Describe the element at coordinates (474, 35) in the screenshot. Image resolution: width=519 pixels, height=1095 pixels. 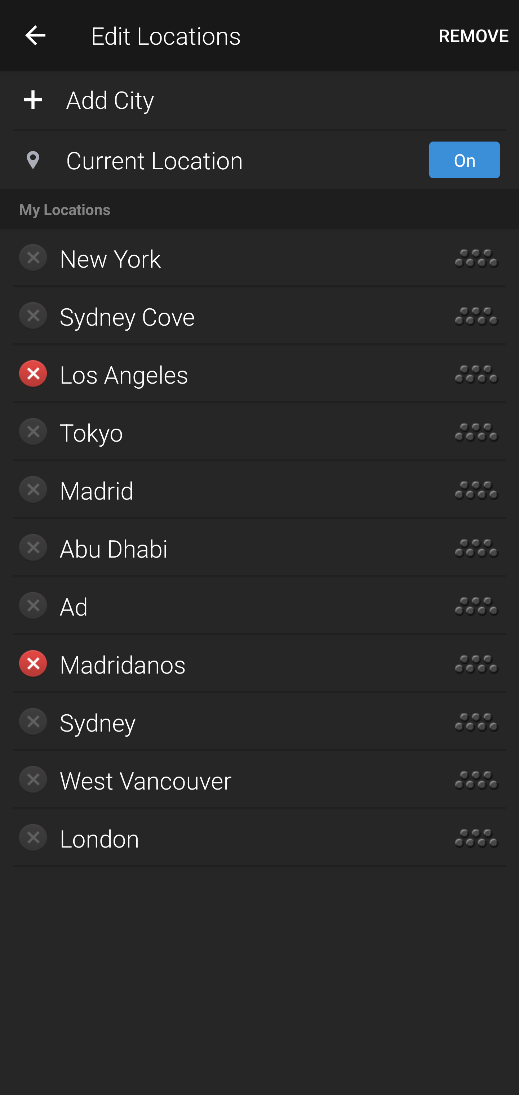
I see `REMOVE` at that location.